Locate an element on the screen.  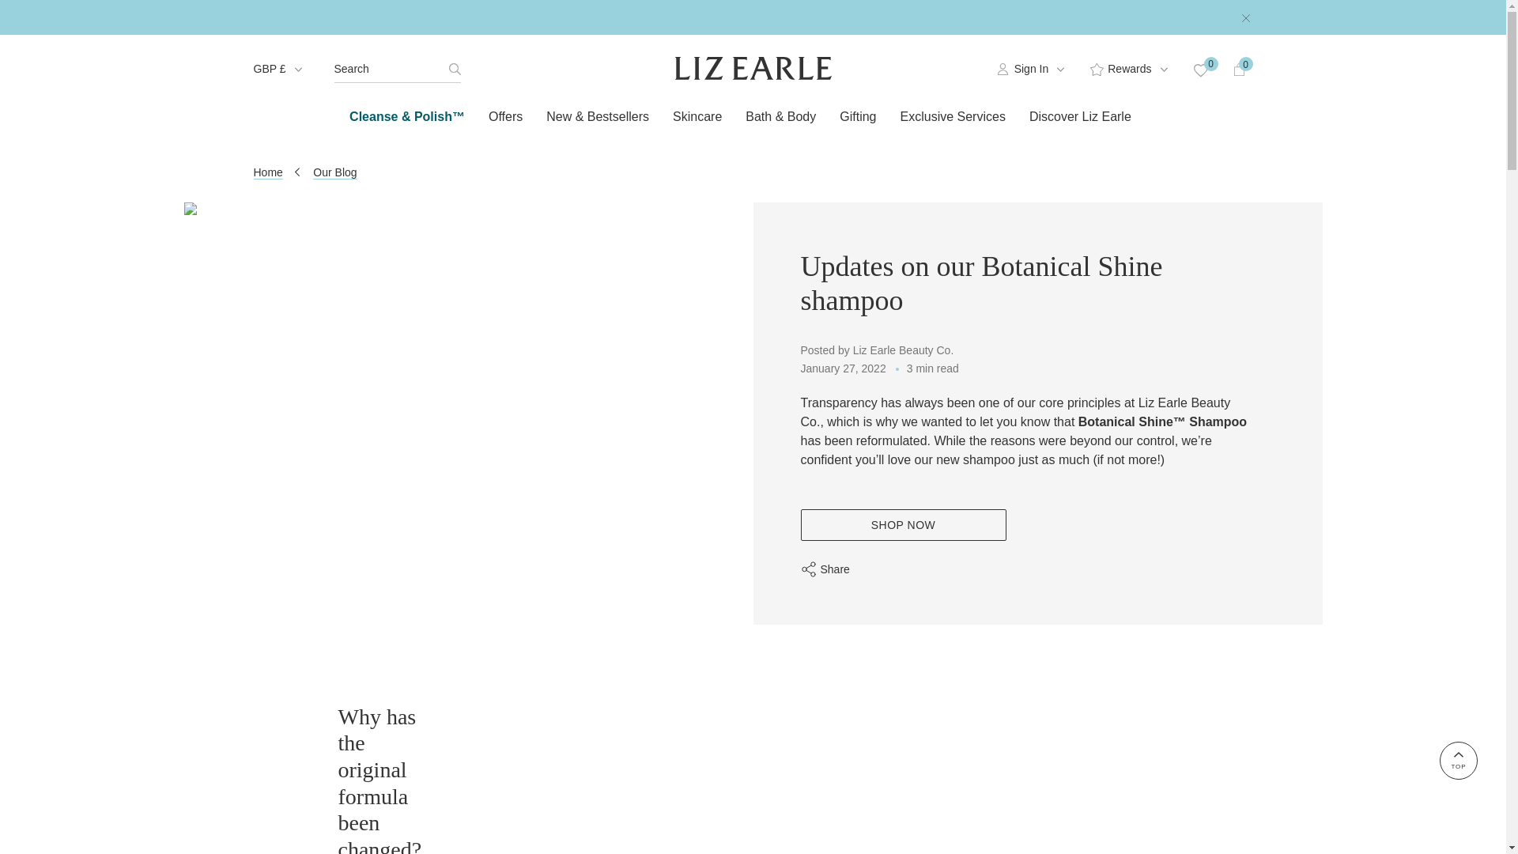
Search is located at coordinates (397, 69).